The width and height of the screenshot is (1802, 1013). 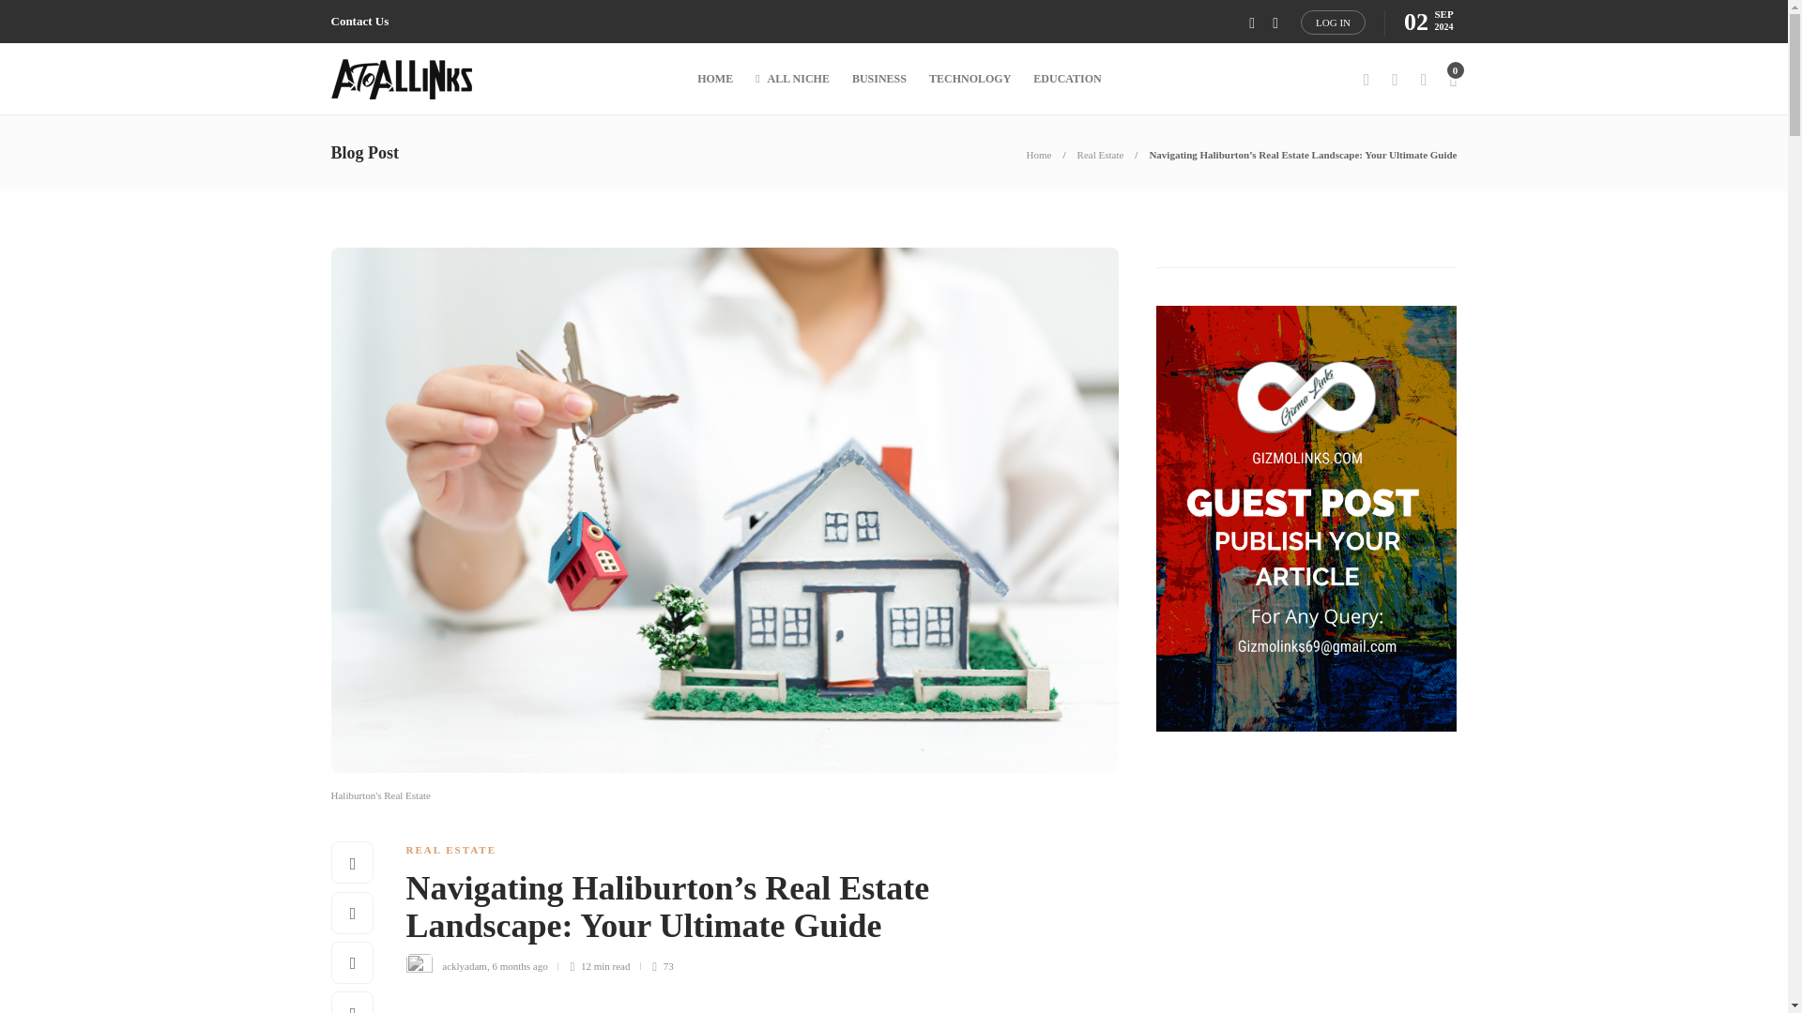 What do you see at coordinates (450, 849) in the screenshot?
I see `REAL ESTATE` at bounding box center [450, 849].